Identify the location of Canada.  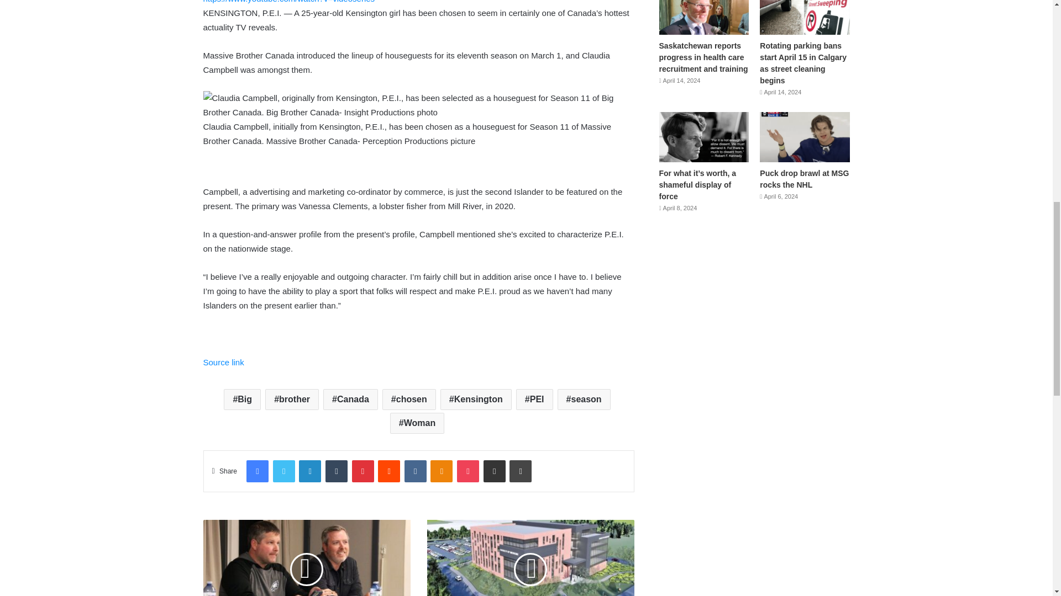
(350, 400).